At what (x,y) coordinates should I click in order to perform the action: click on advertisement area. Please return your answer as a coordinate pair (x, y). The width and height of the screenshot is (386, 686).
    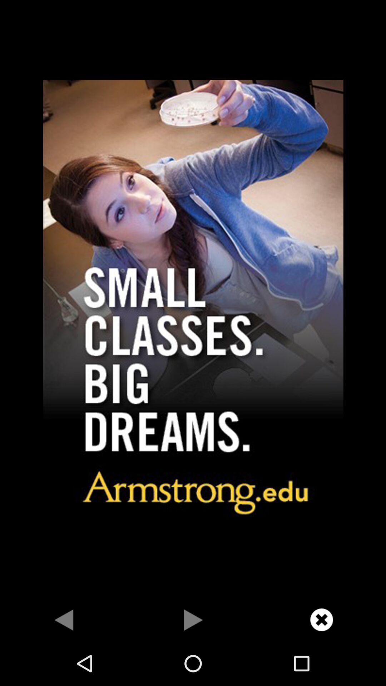
    Looking at the image, I should click on (193, 299).